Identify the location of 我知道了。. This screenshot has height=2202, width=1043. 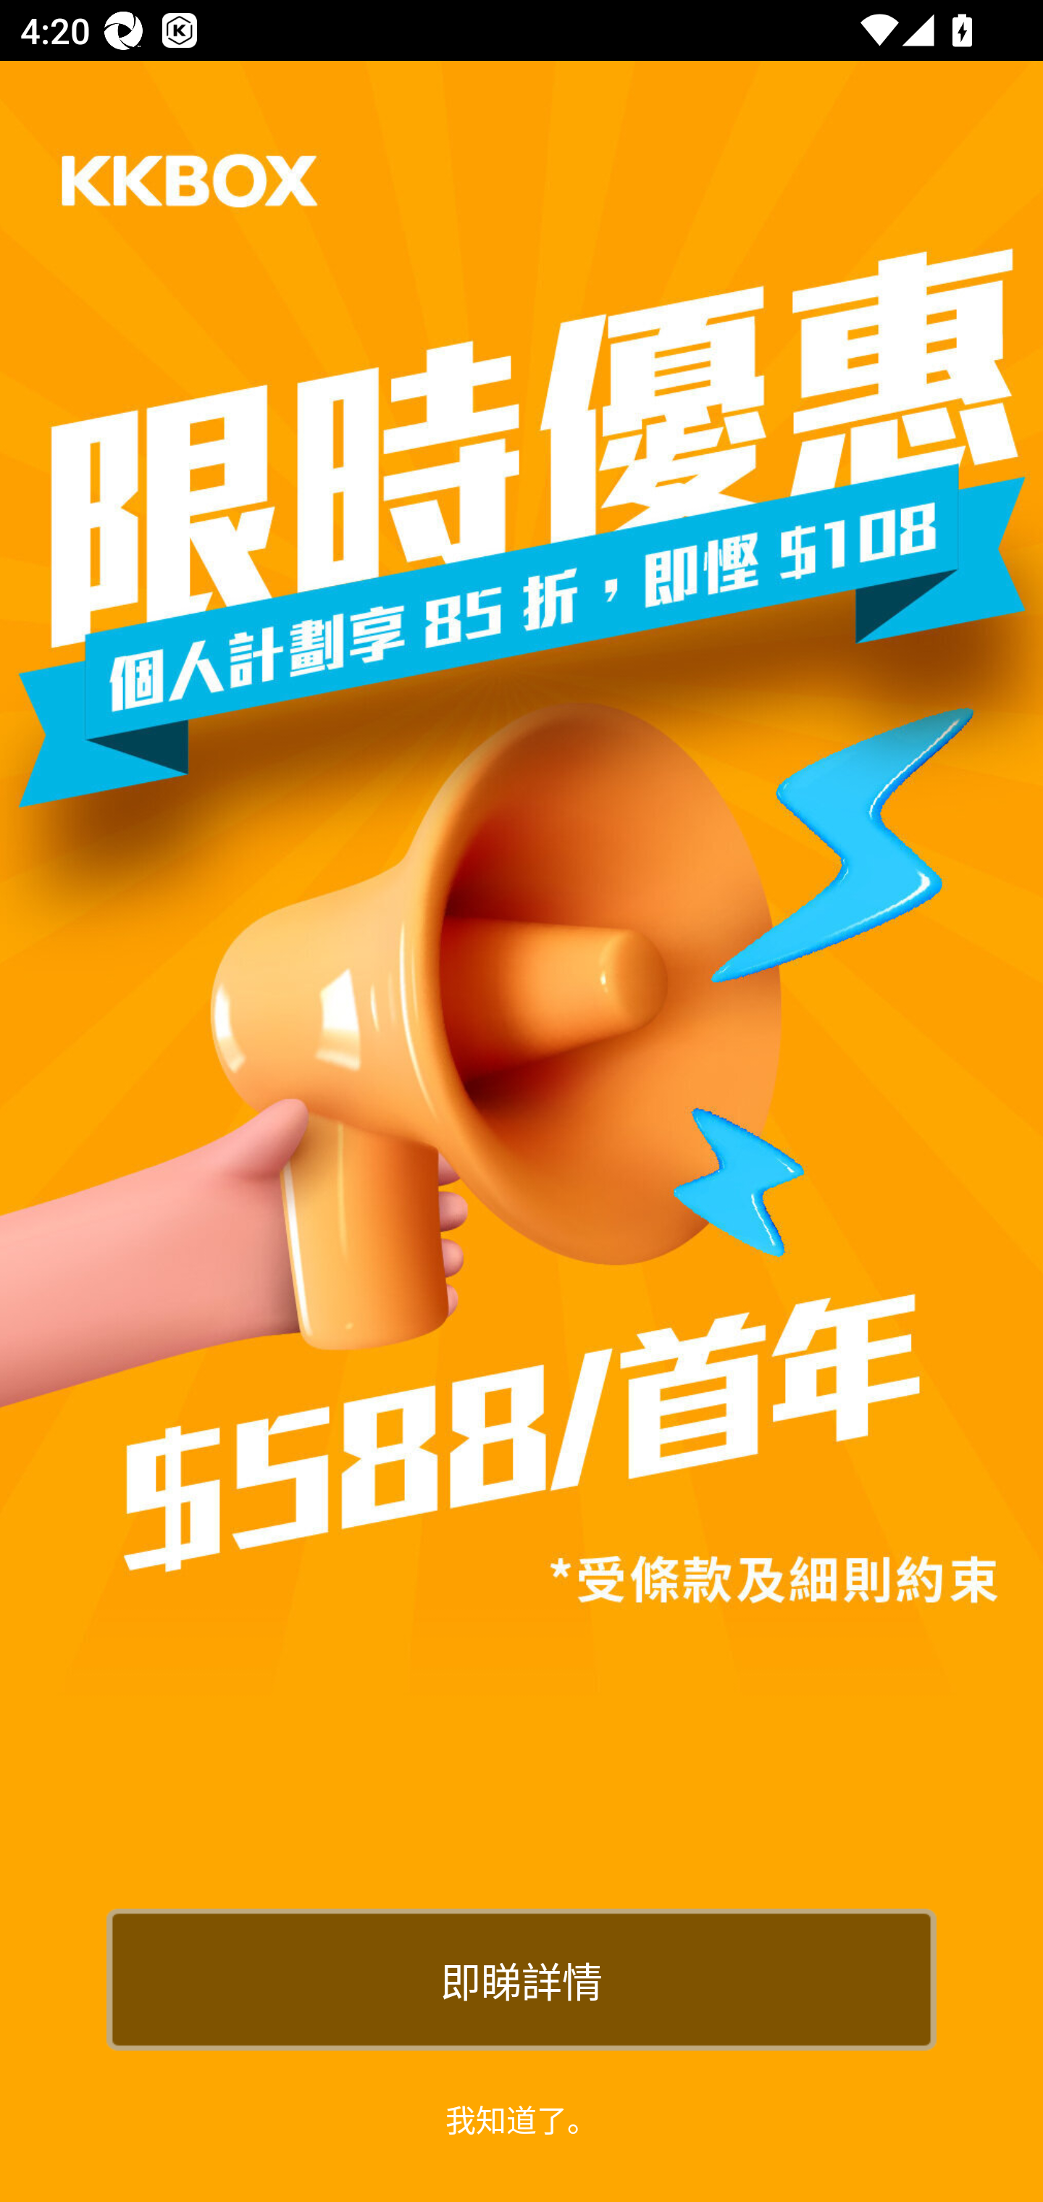
(521, 2118).